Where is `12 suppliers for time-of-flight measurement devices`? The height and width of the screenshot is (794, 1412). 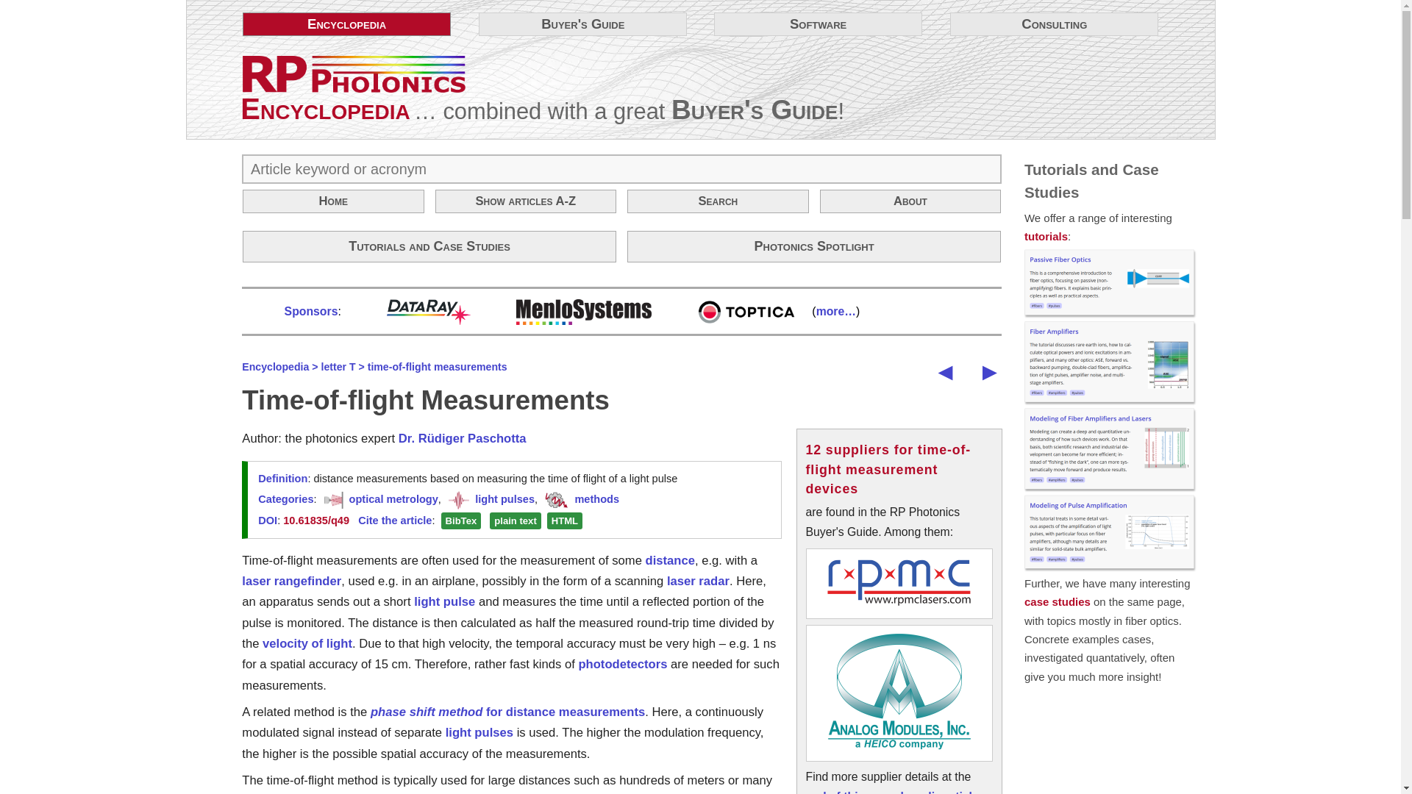 12 suppliers for time-of-flight measurement devices is located at coordinates (888, 469).